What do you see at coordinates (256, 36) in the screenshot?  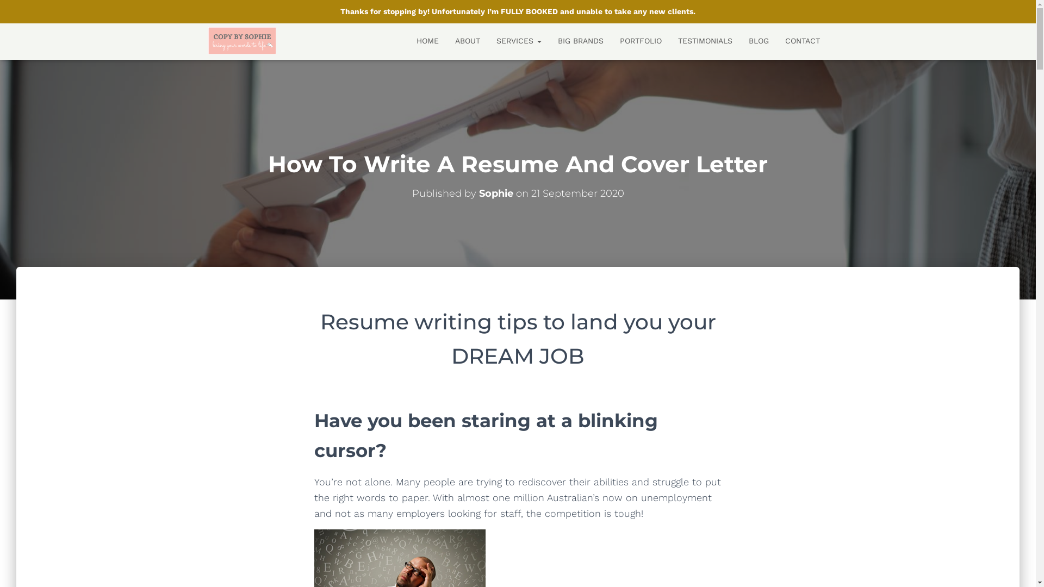 I see `Instagram` at bounding box center [256, 36].